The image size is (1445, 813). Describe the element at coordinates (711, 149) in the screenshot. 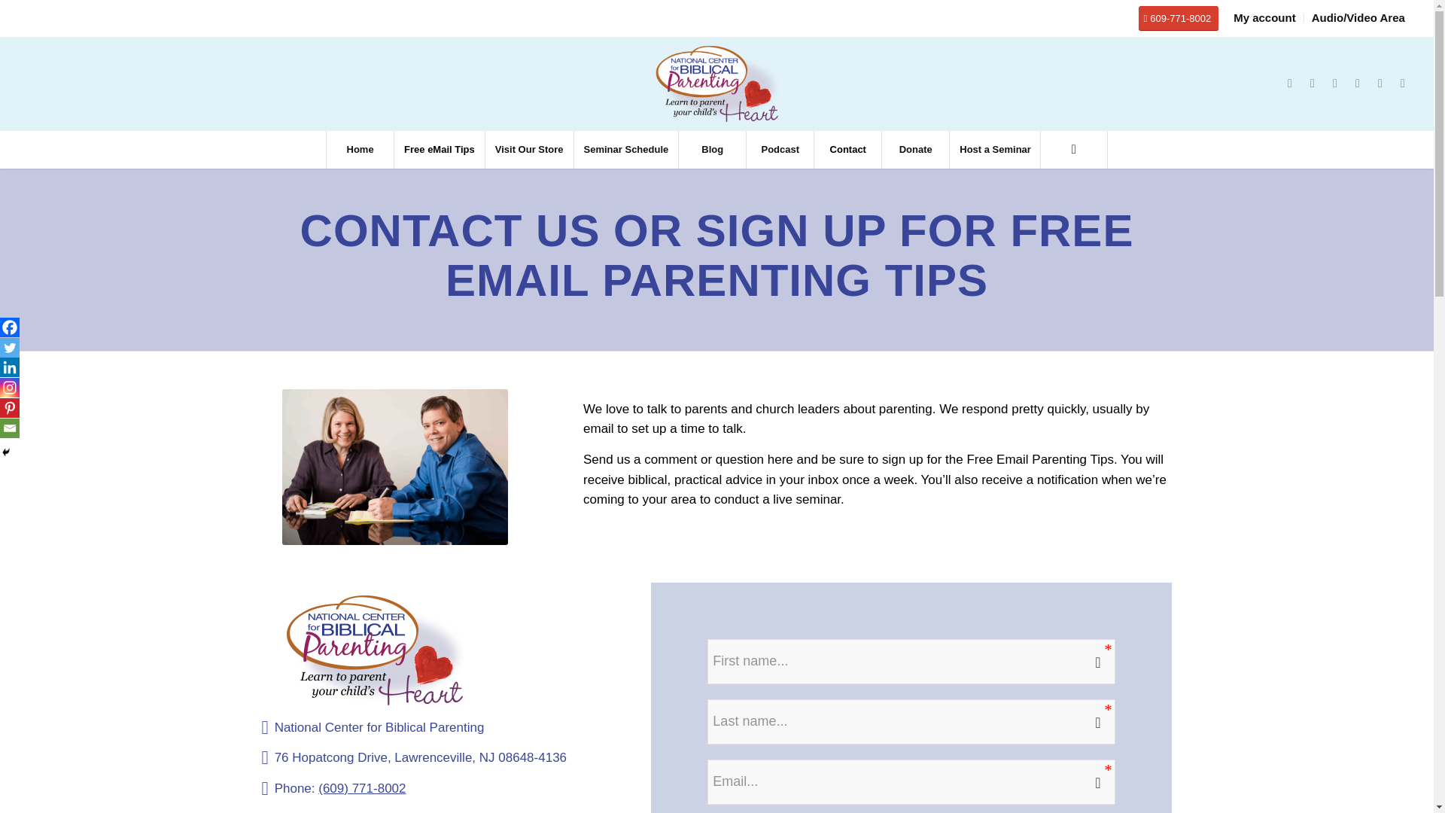

I see `Blog` at that location.